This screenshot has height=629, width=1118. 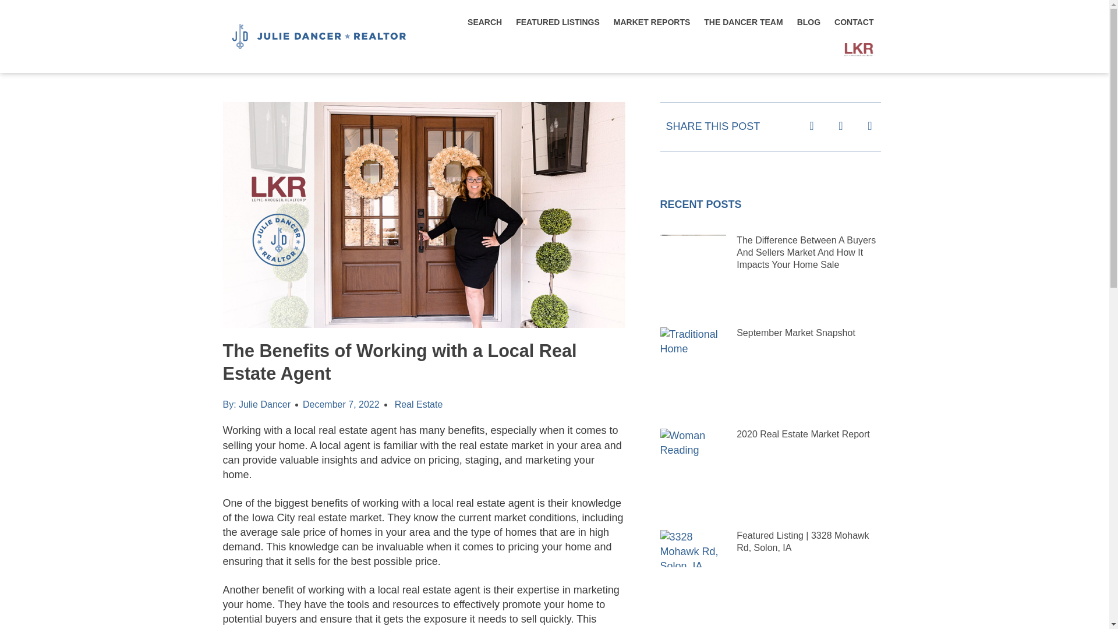 What do you see at coordinates (652, 22) in the screenshot?
I see `MARKET REPORTS` at bounding box center [652, 22].